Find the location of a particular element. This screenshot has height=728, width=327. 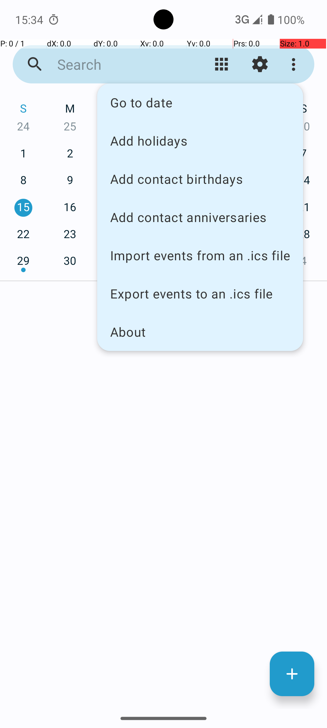

Add holidays is located at coordinates (200, 140).